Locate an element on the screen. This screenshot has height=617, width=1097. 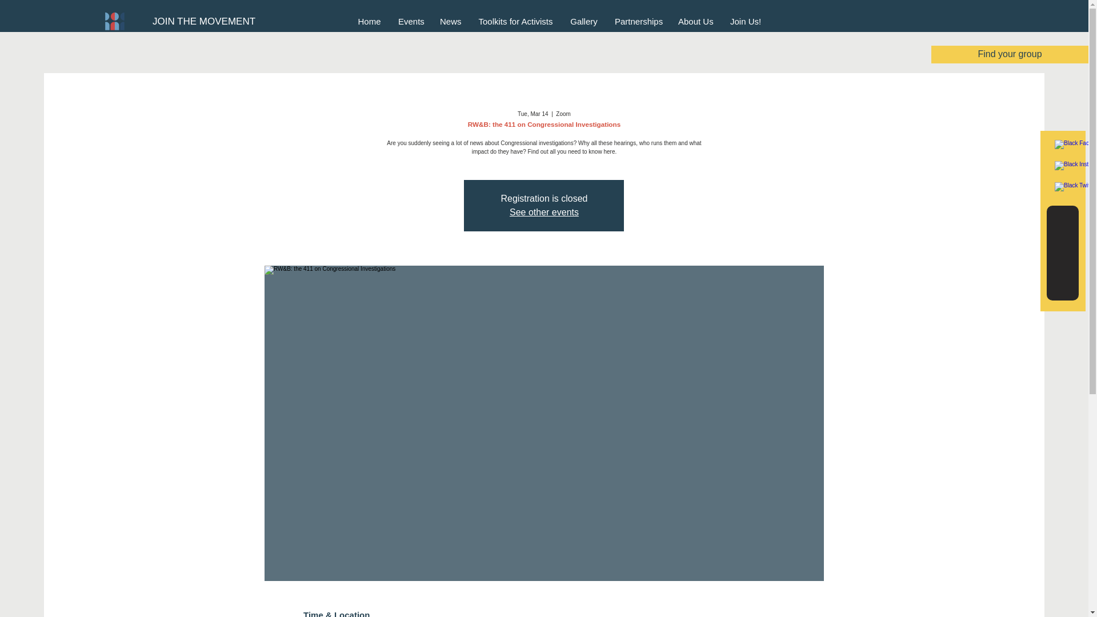
About Us is located at coordinates (695, 21).